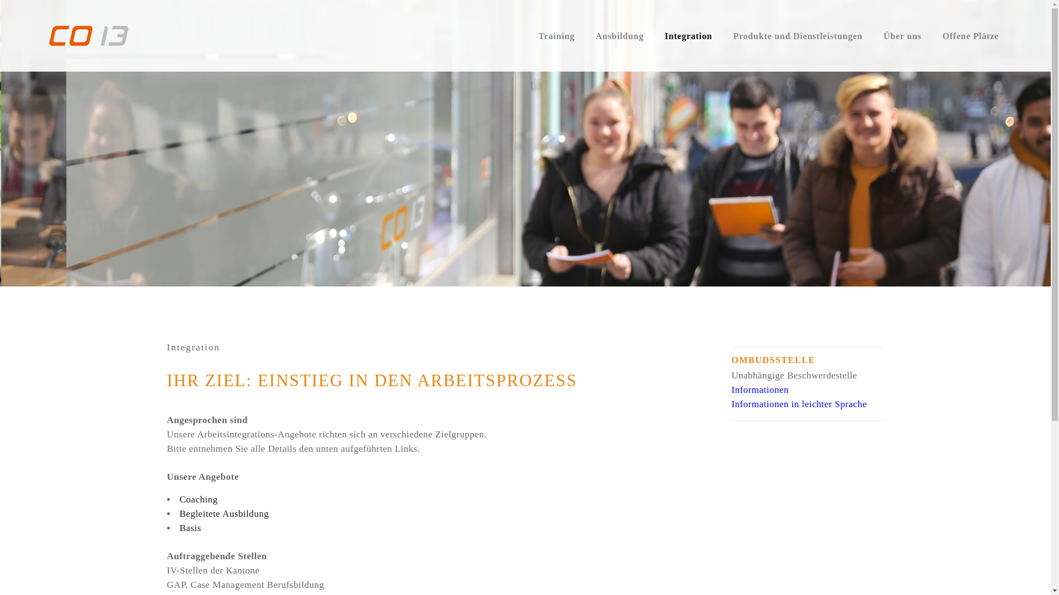  What do you see at coordinates (199, 499) in the screenshot?
I see `Coaching` at bounding box center [199, 499].